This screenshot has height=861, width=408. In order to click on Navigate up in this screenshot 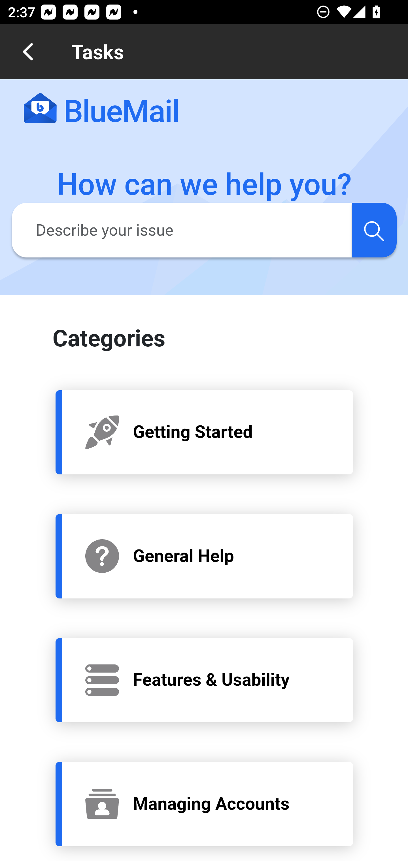, I will do `click(28, 52)`.